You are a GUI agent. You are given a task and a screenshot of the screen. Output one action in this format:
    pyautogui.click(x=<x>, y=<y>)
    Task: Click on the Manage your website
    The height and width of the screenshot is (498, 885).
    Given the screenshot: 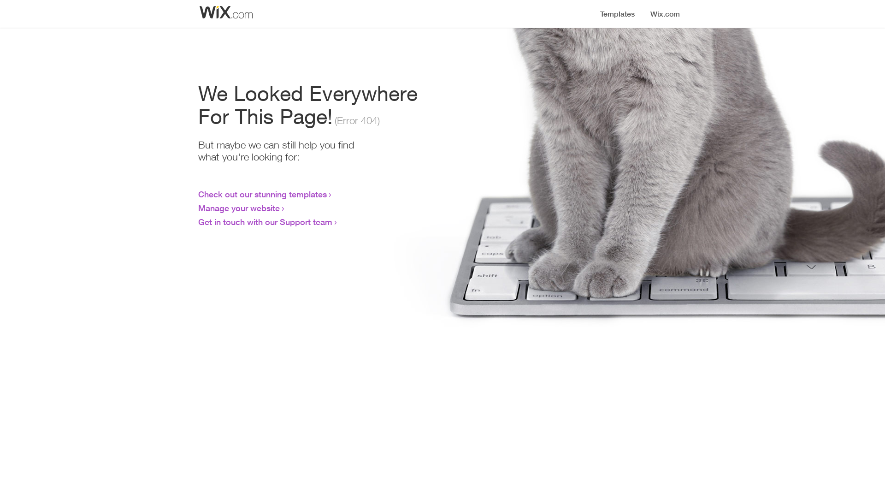 What is the action you would take?
    pyautogui.click(x=239, y=208)
    